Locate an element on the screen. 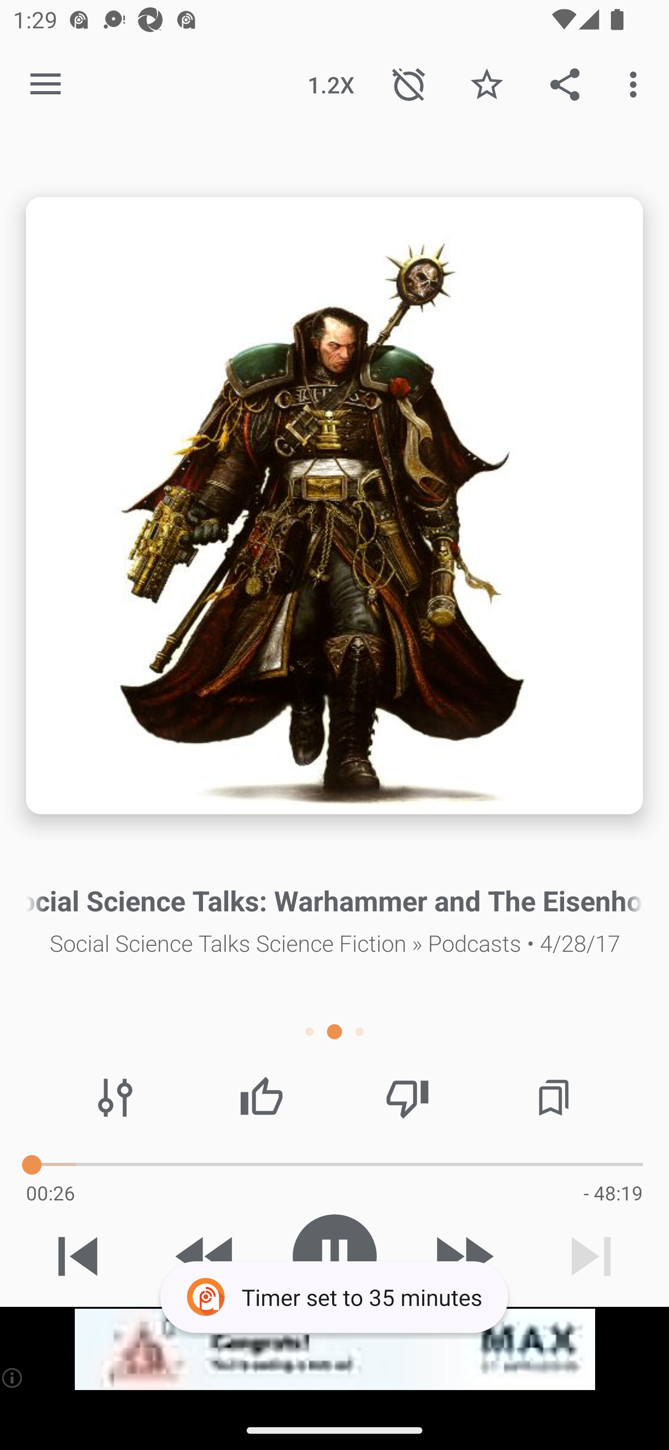 The width and height of the screenshot is (669, 1450). Open navigation sidebar is located at coordinates (46, 85).